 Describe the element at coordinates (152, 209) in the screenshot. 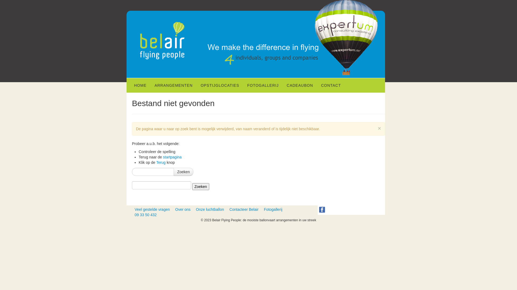

I see `Veel gestelde vragen` at that location.